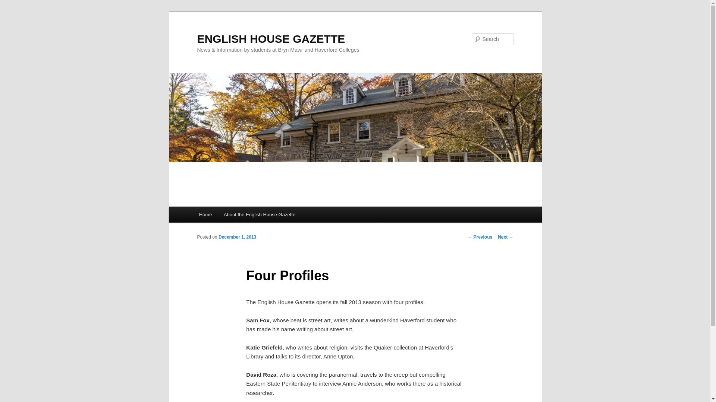 The height and width of the screenshot is (402, 716). What do you see at coordinates (271, 39) in the screenshot?
I see `ENGLISH HOUSE GAZETTE` at bounding box center [271, 39].